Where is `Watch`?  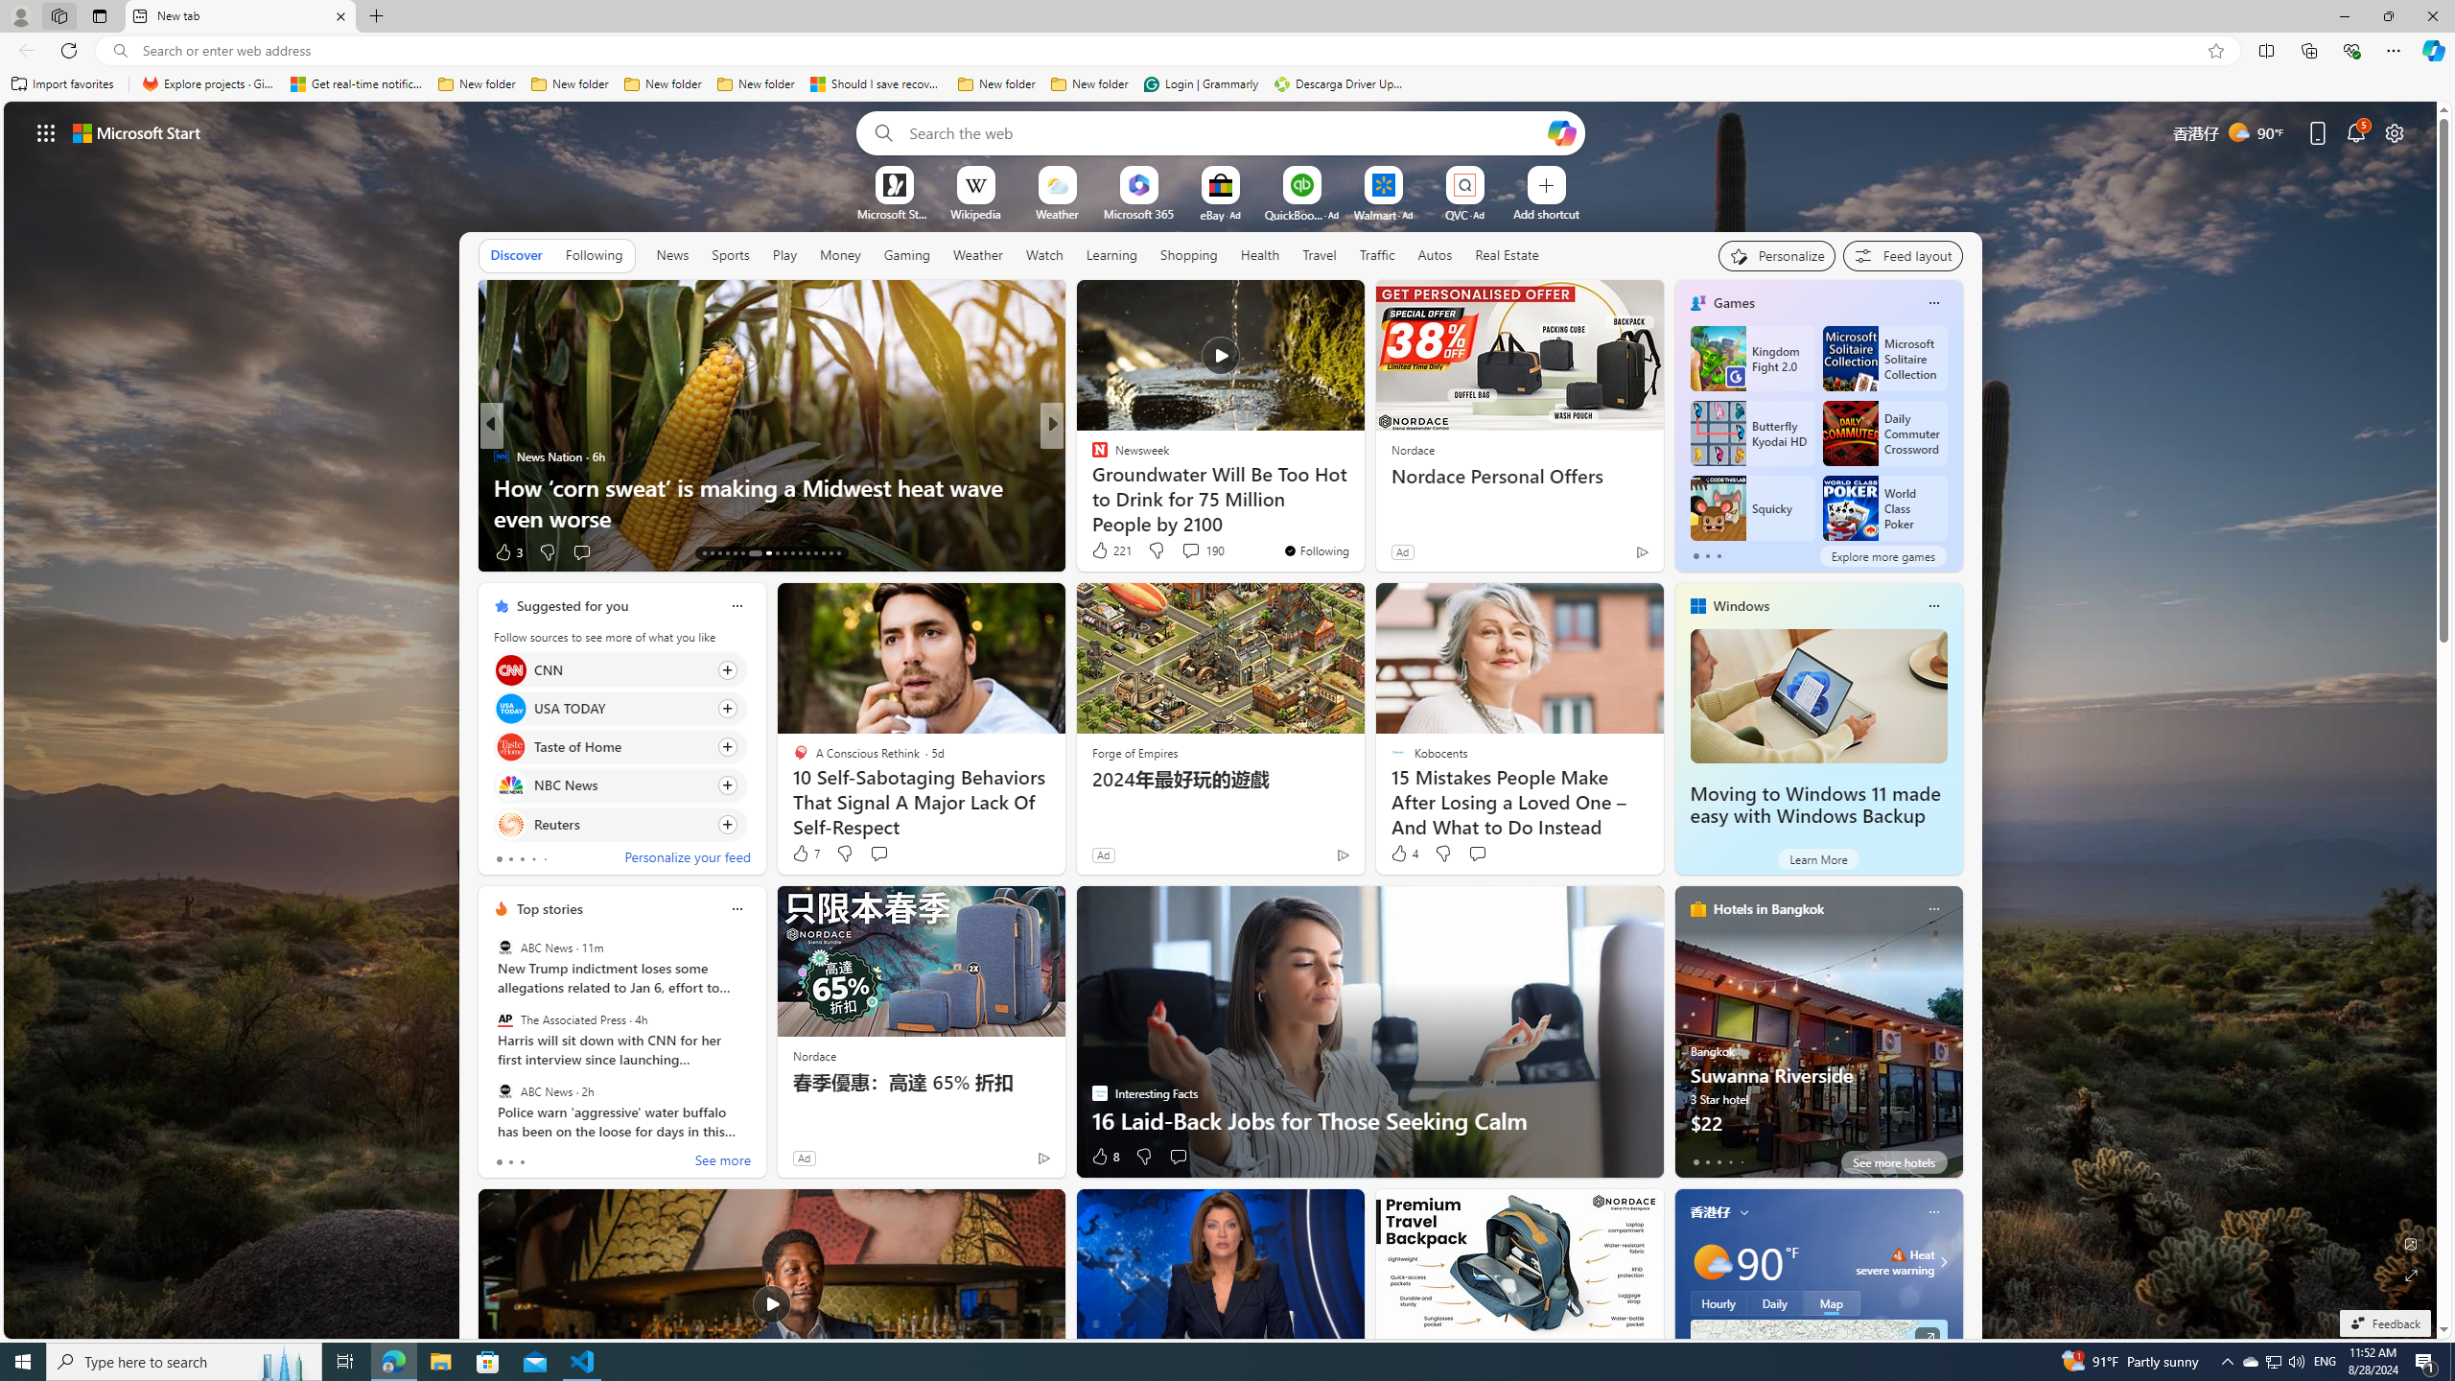 Watch is located at coordinates (1044, 254).